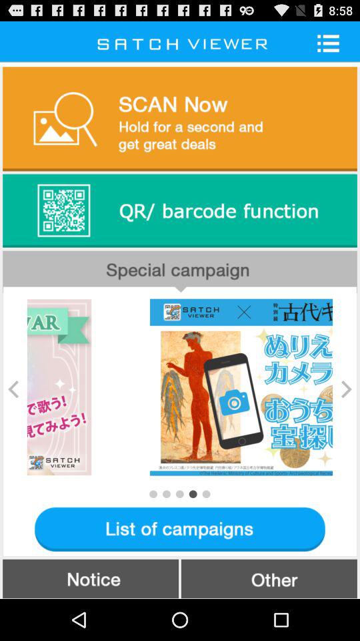 The image size is (360, 641). Describe the element at coordinates (207, 494) in the screenshot. I see `select next image item button below the image slideshow` at that location.